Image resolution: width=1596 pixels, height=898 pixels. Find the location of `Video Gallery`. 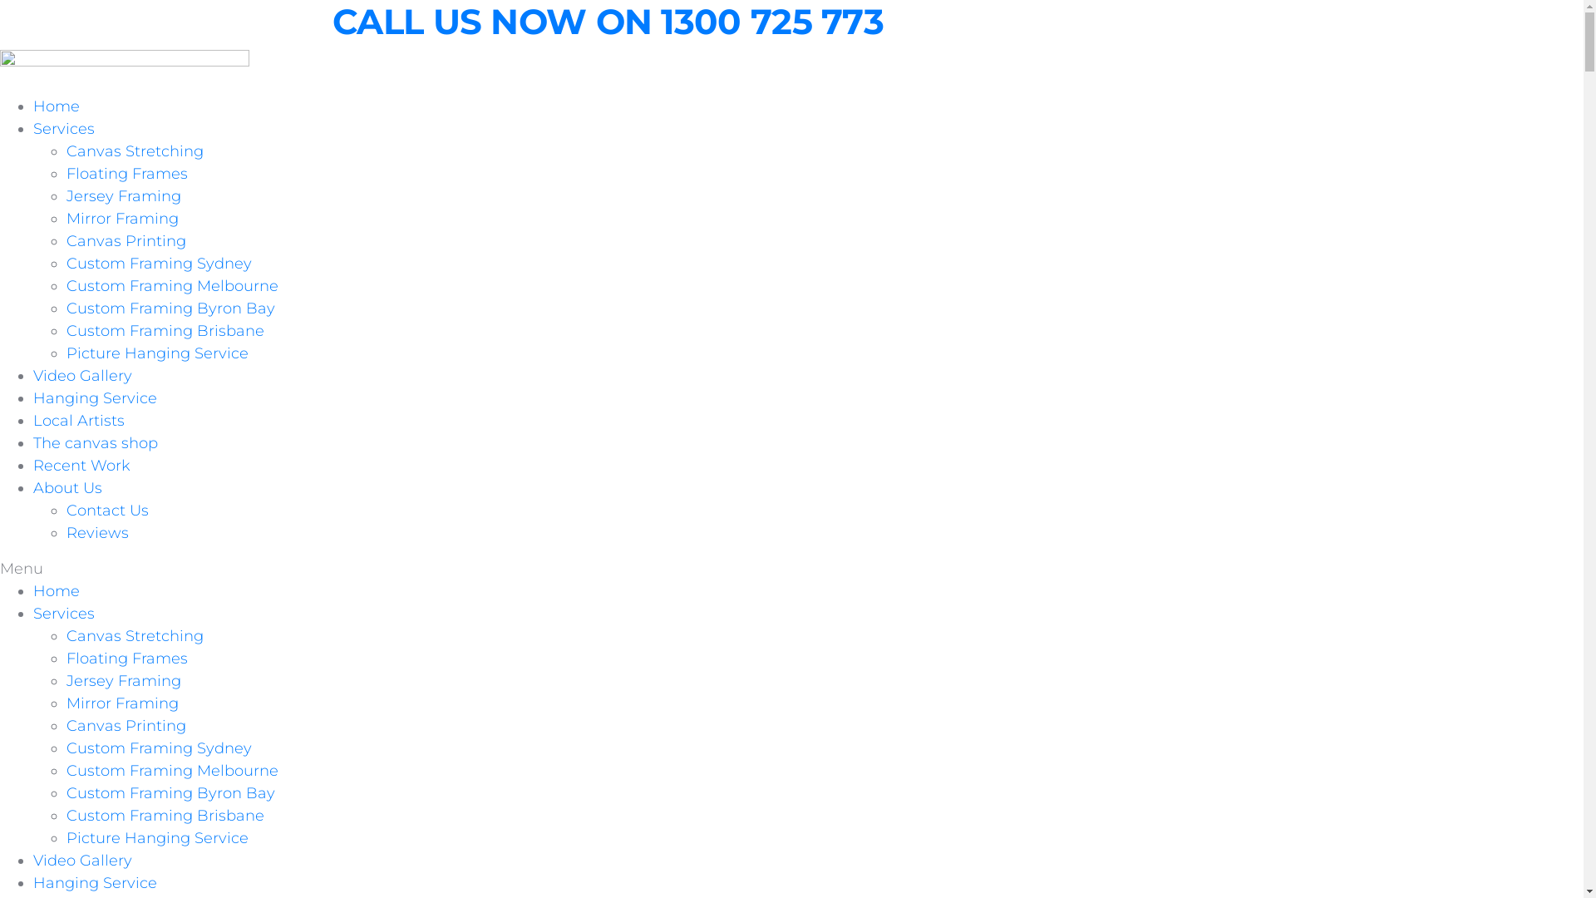

Video Gallery is located at coordinates (83, 861).